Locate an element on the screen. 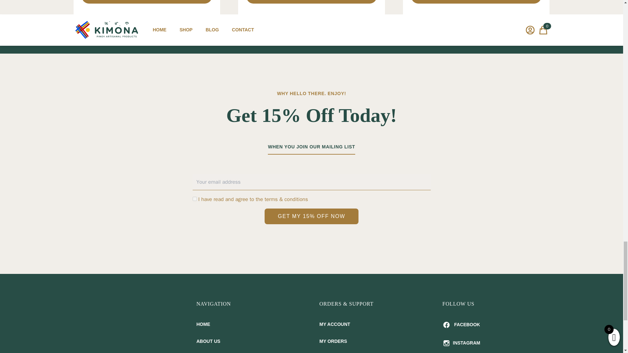 The width and height of the screenshot is (628, 353). 1 is located at coordinates (194, 199).